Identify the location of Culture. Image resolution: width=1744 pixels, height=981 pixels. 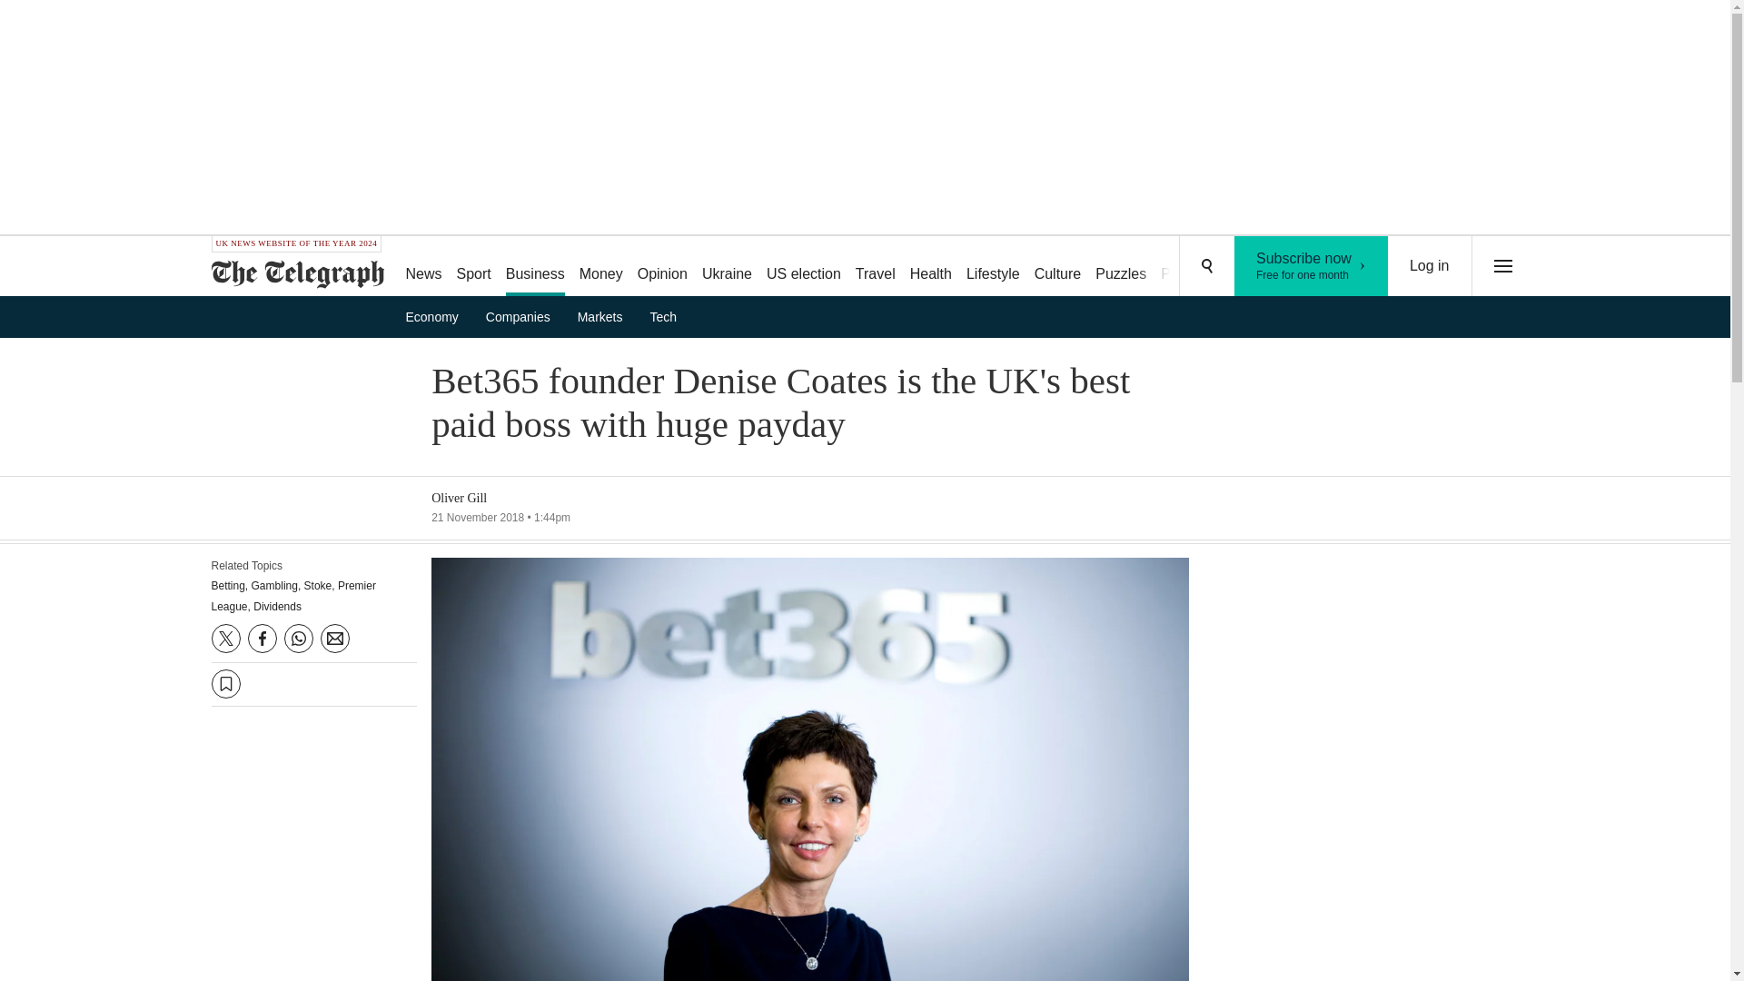
(535, 267).